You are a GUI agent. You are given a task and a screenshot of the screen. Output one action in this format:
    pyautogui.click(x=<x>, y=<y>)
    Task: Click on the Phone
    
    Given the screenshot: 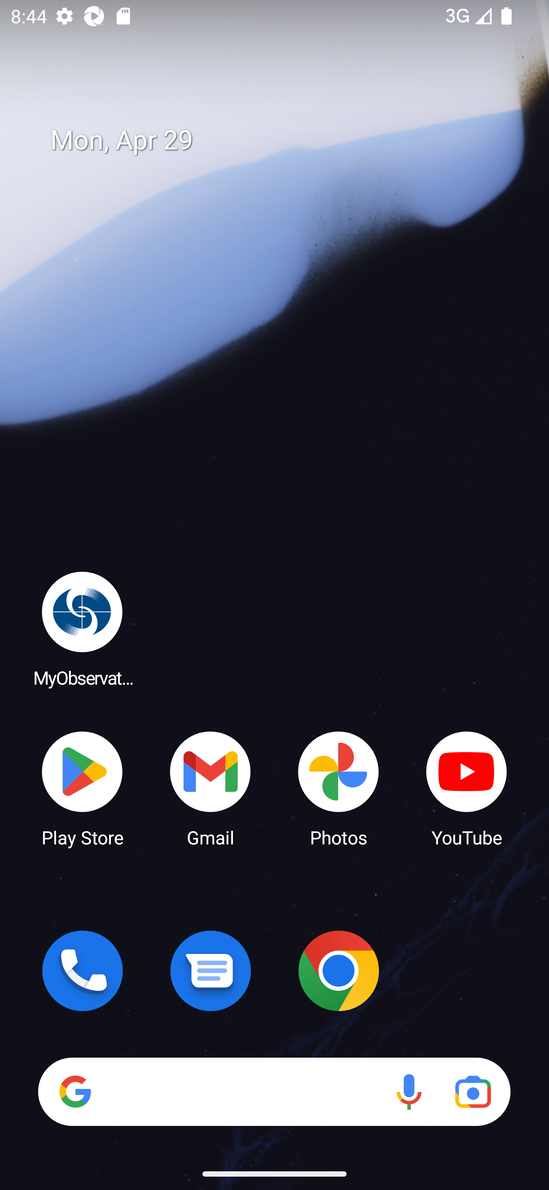 What is the action you would take?
    pyautogui.click(x=82, y=971)
    